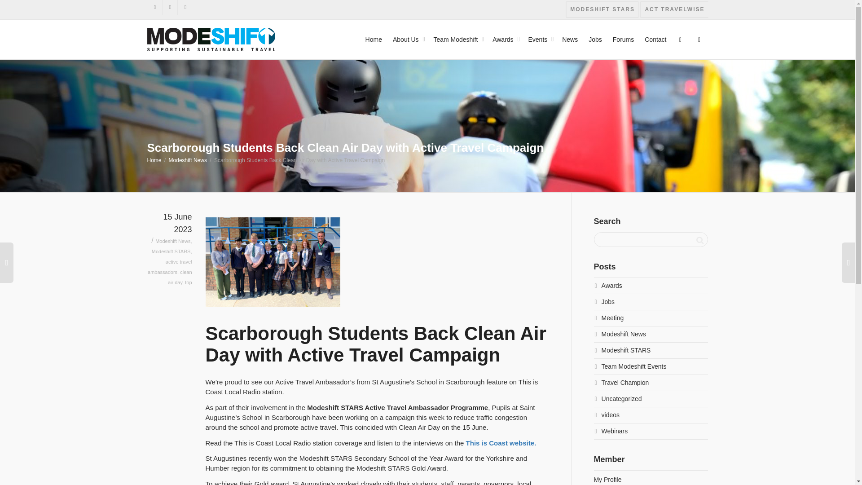 This screenshot has height=485, width=862. Describe the element at coordinates (602, 9) in the screenshot. I see `Modeshift STARS` at that location.